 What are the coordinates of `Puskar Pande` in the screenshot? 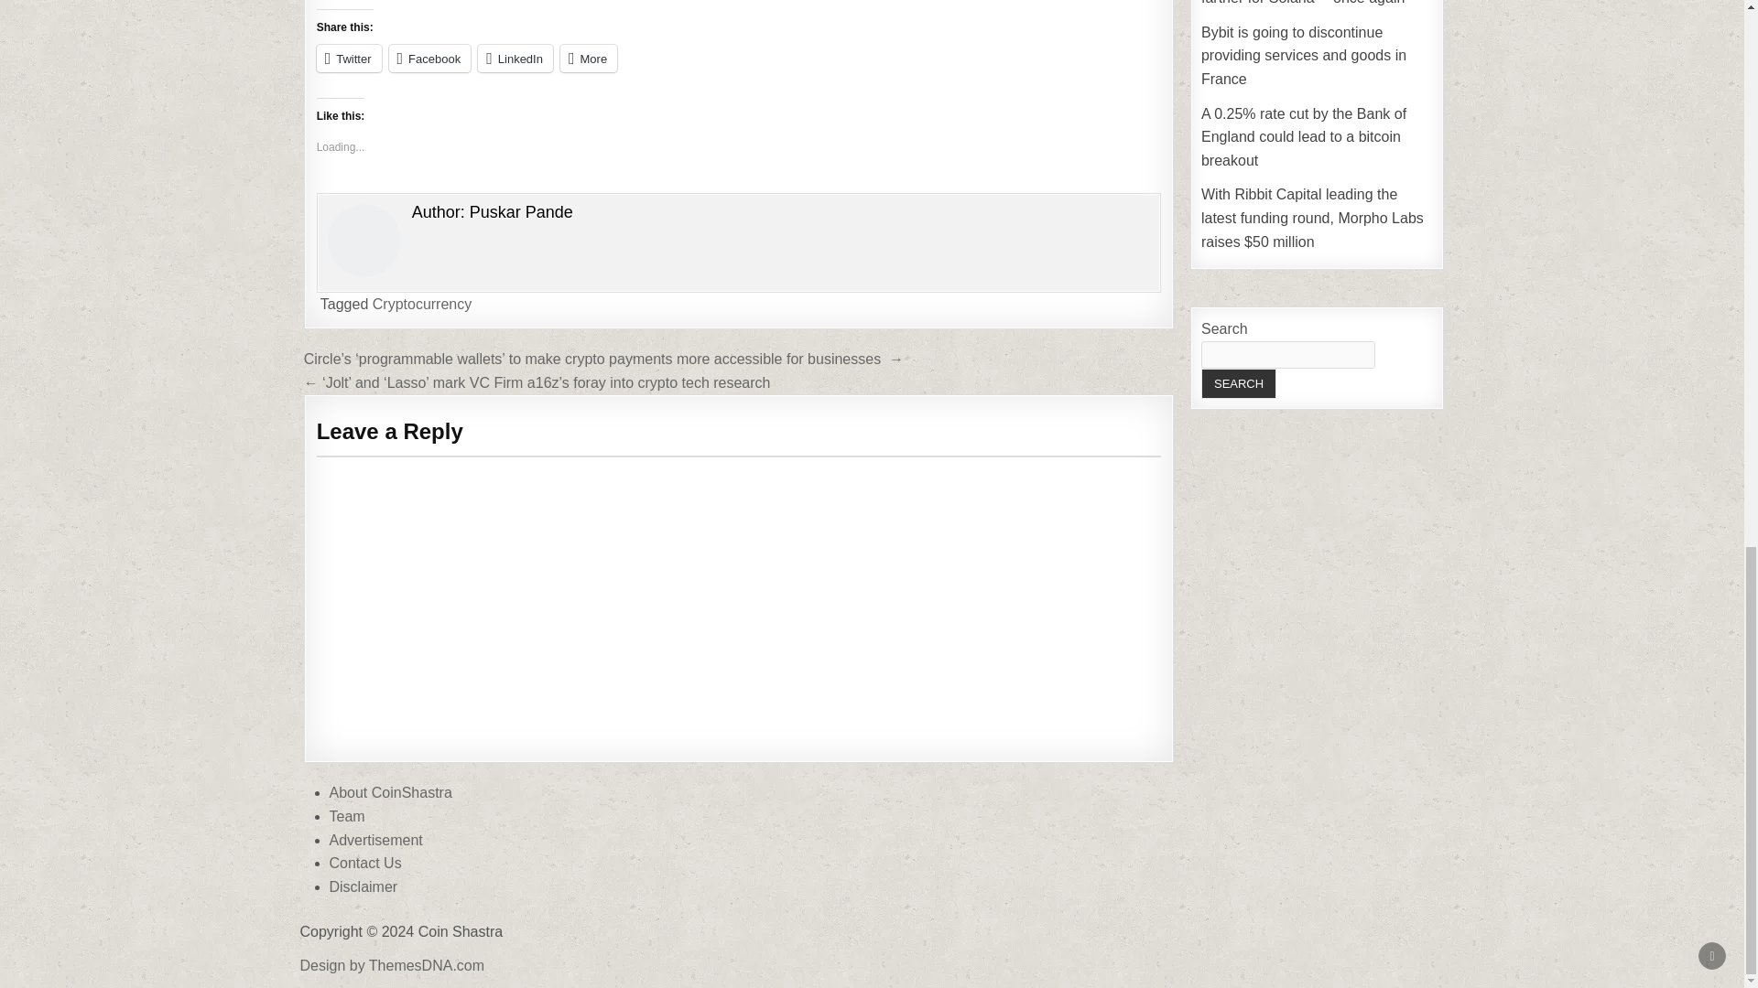 It's located at (520, 212).